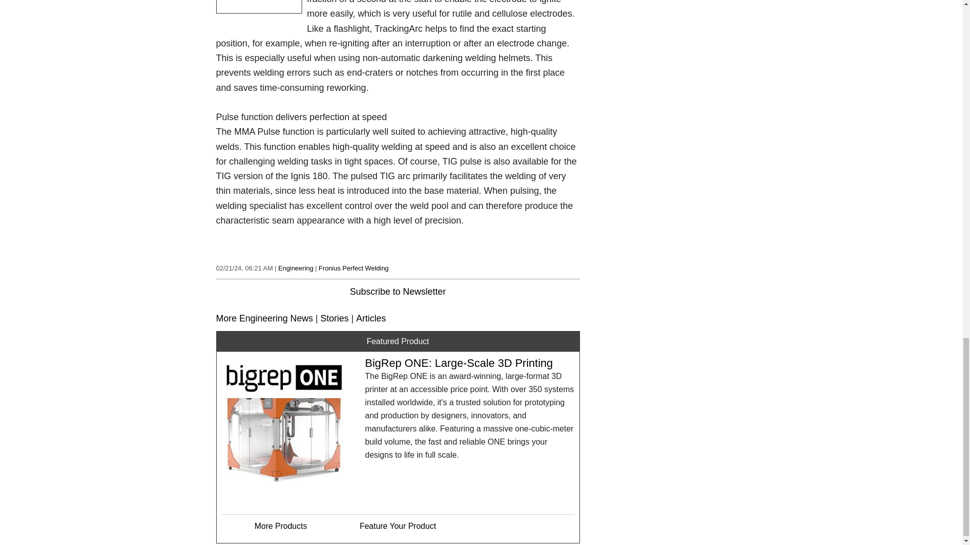 This screenshot has width=970, height=545. What do you see at coordinates (397, 292) in the screenshot?
I see `Subscribe to Newsletter` at bounding box center [397, 292].